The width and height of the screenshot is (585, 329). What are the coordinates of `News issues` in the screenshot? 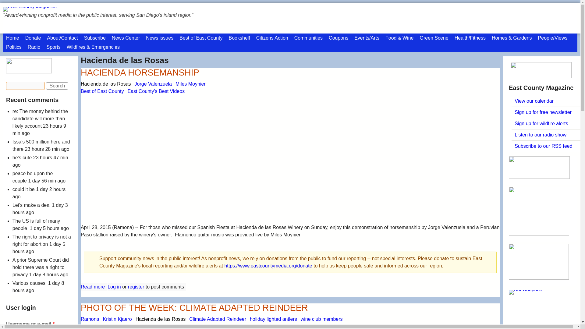 It's located at (160, 38).